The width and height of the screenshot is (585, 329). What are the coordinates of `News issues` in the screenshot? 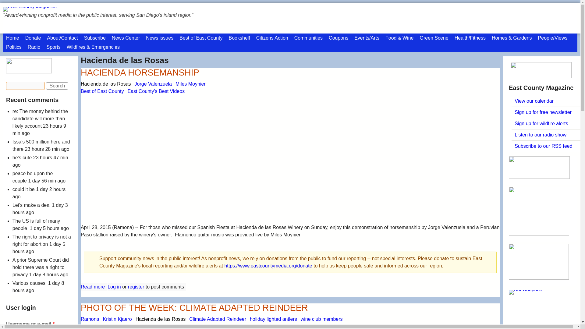 It's located at (160, 38).